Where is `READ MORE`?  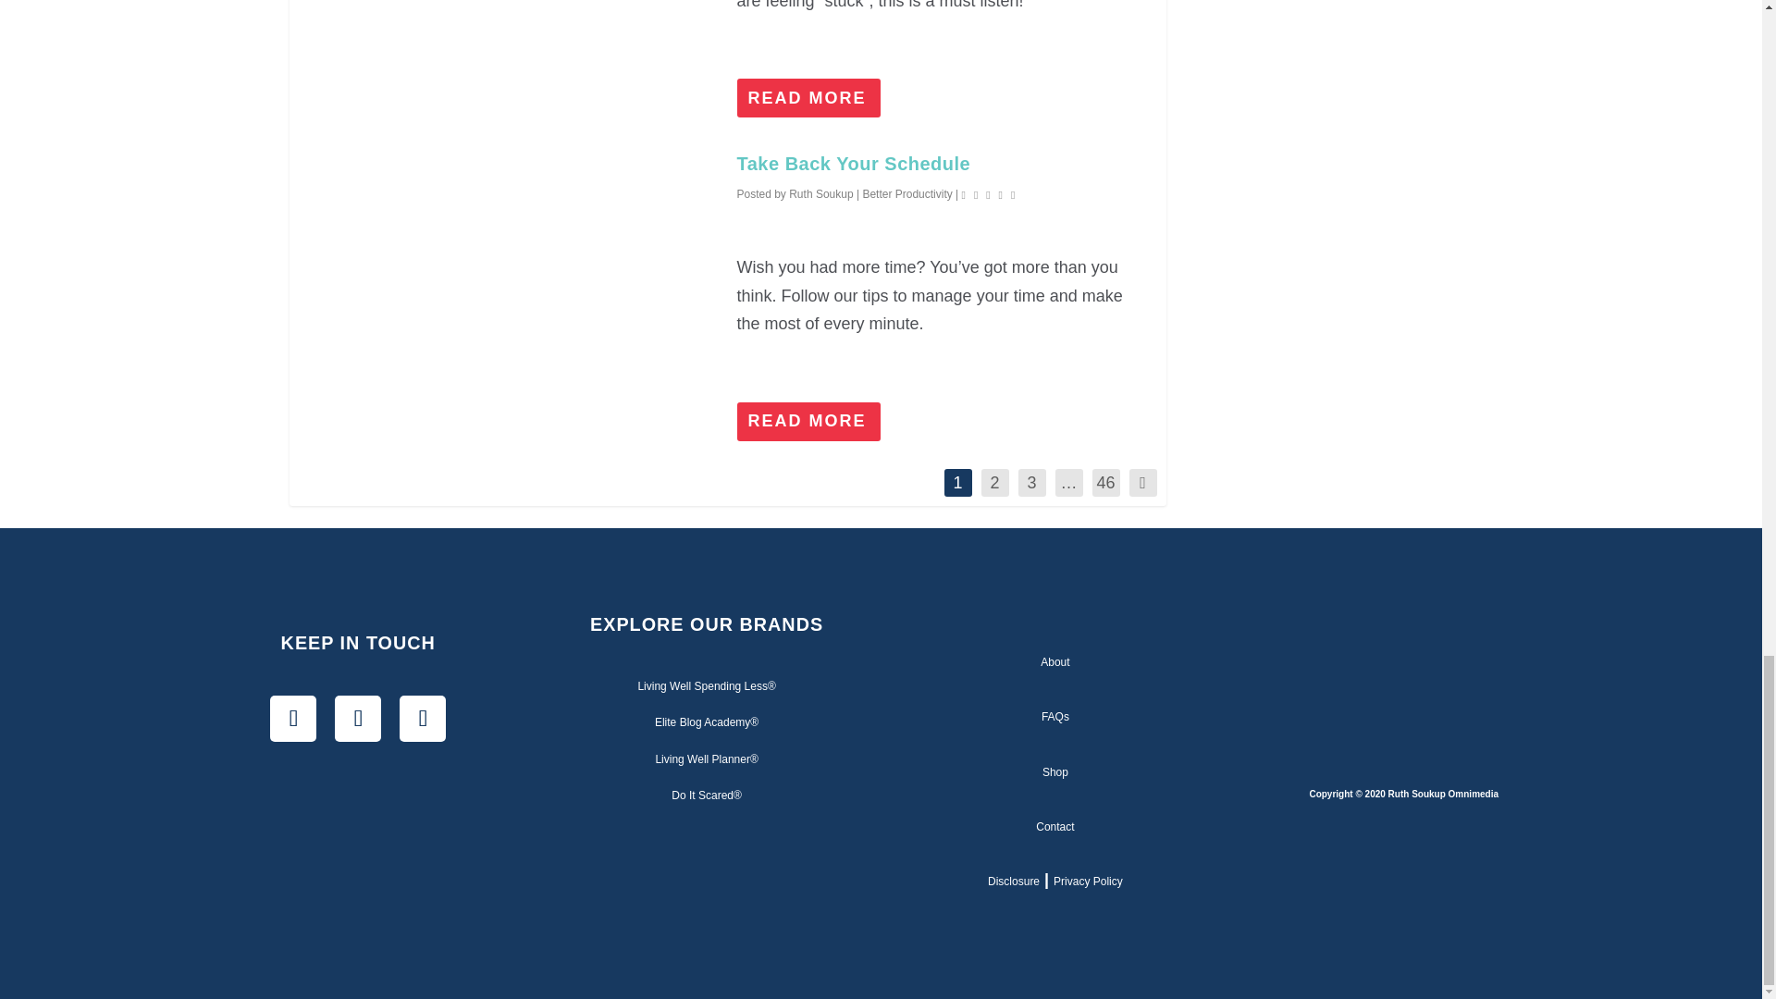
READ MORE is located at coordinates (808, 98).